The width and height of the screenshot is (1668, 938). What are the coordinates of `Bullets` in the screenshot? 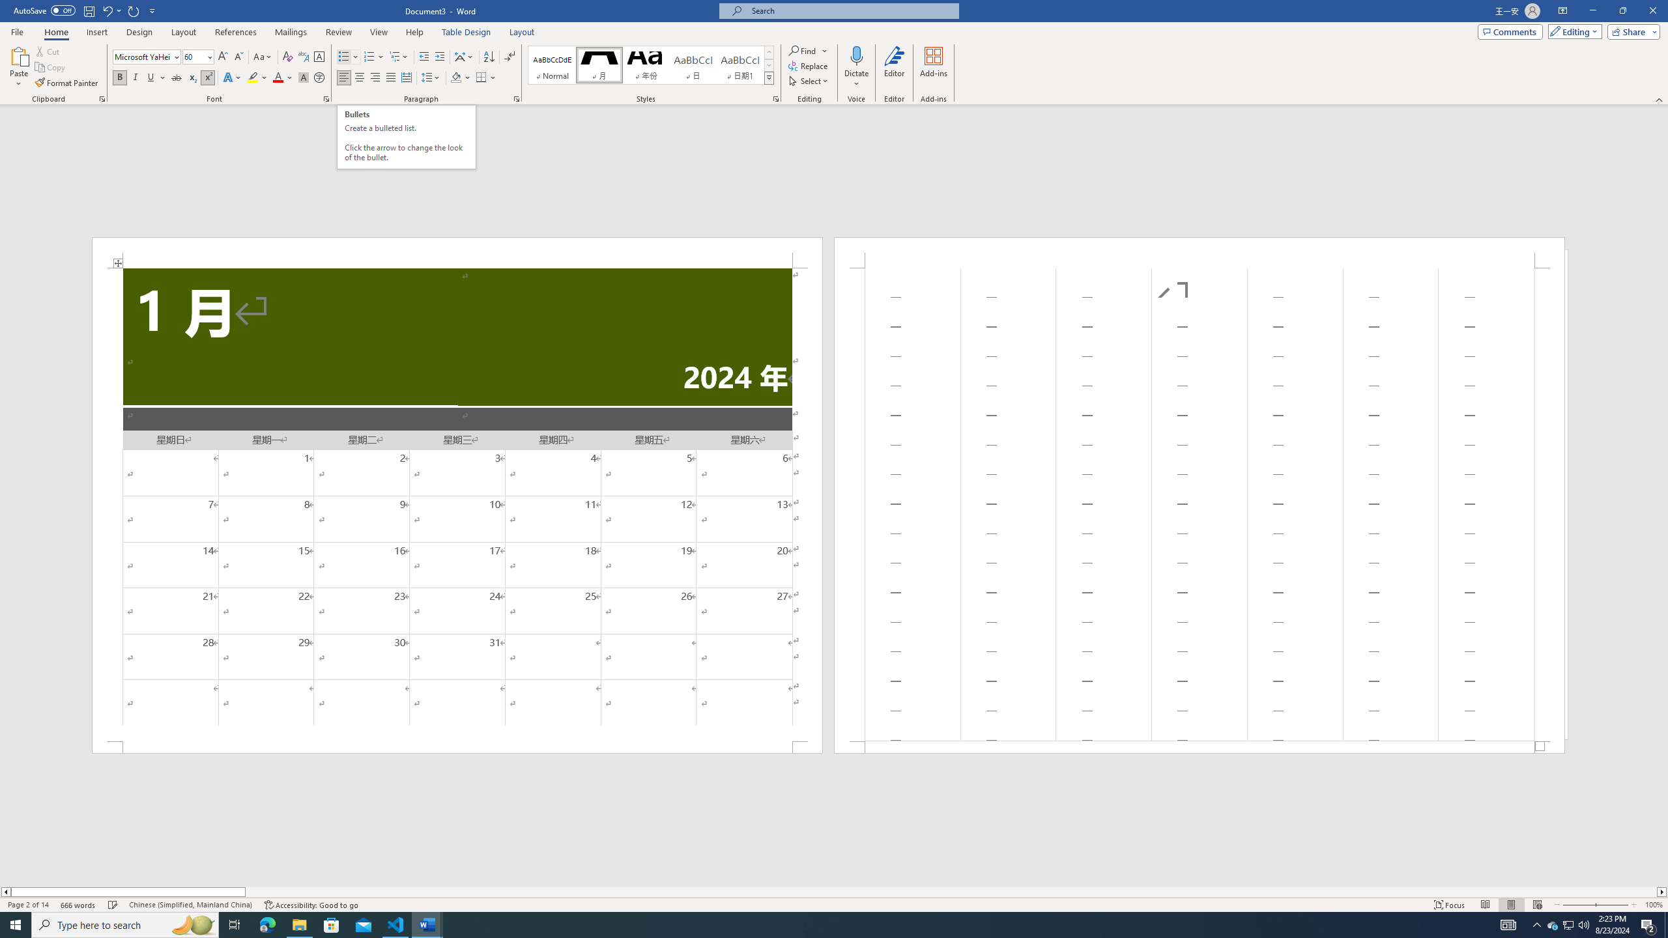 It's located at (348, 57).